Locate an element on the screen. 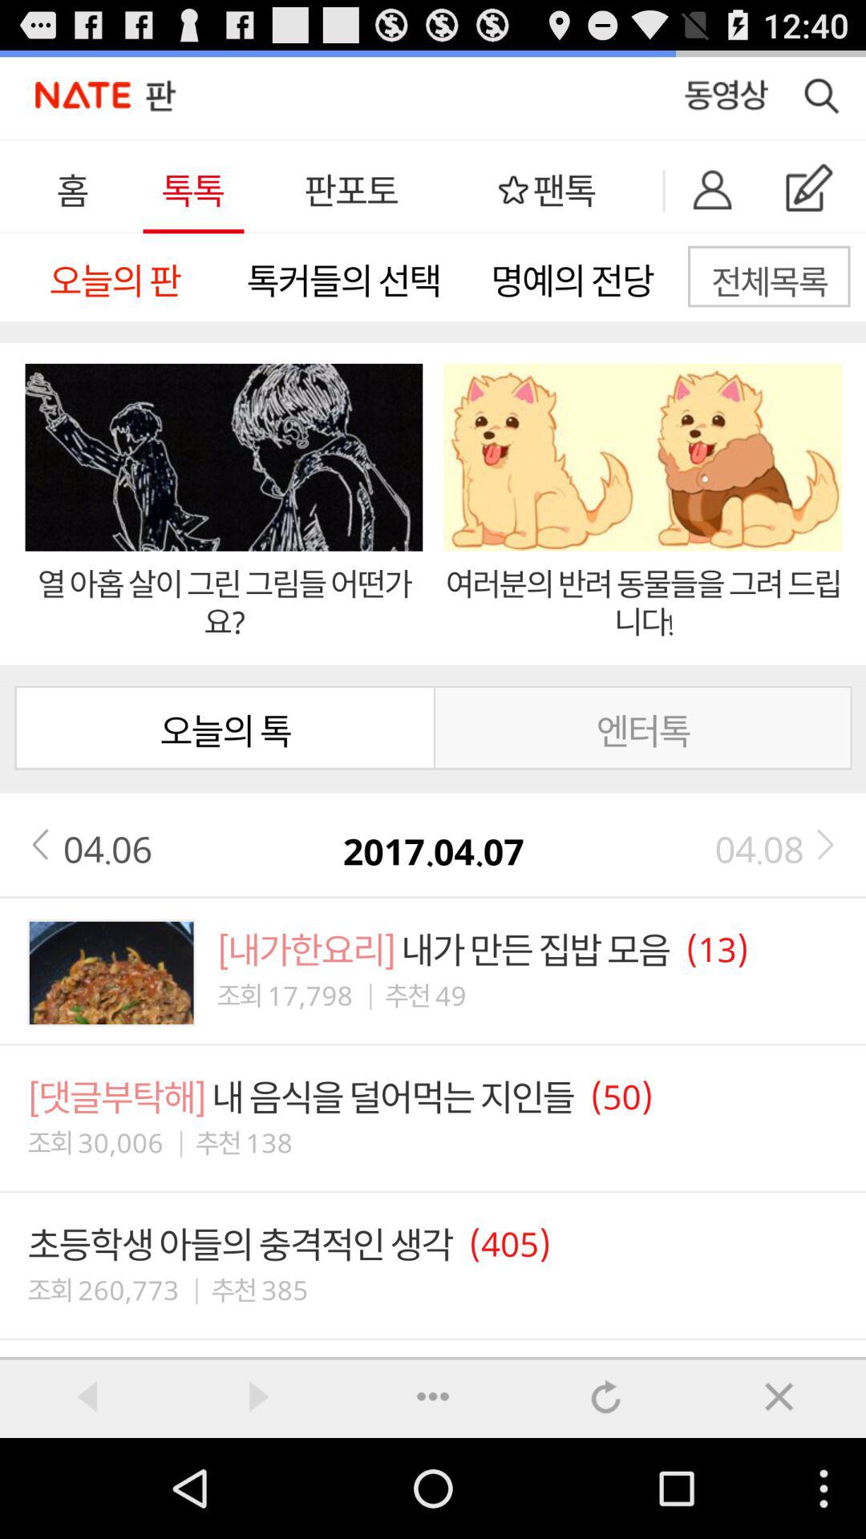 The height and width of the screenshot is (1539, 866). refreshing option is located at coordinates (606, 1396).